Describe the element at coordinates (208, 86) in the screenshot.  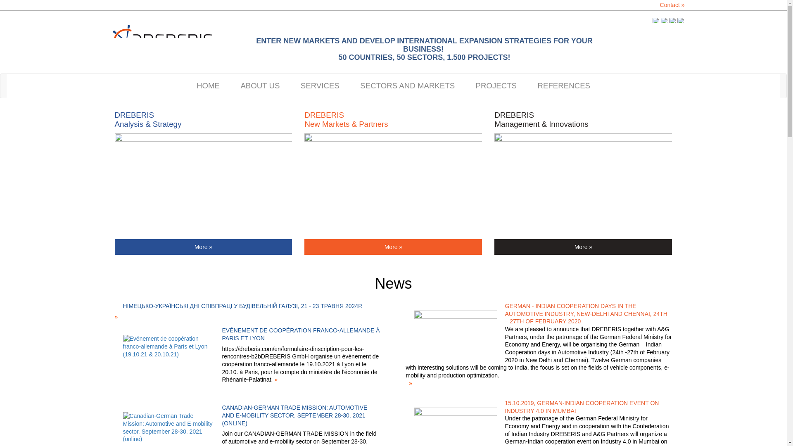
I see `HOME` at that location.